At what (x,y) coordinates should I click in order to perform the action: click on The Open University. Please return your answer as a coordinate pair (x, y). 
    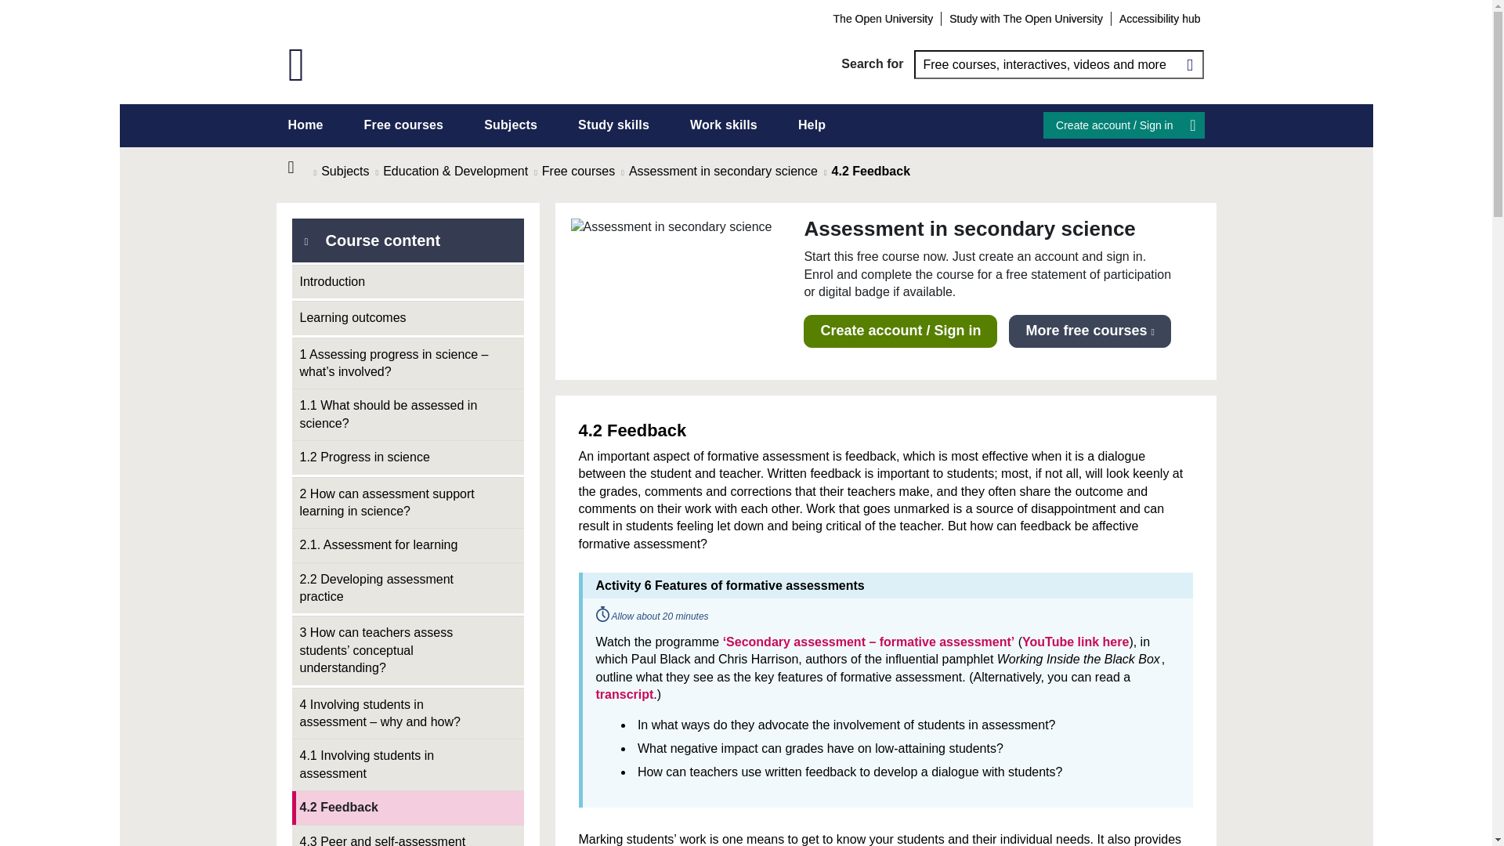
    Looking at the image, I should click on (884, 18).